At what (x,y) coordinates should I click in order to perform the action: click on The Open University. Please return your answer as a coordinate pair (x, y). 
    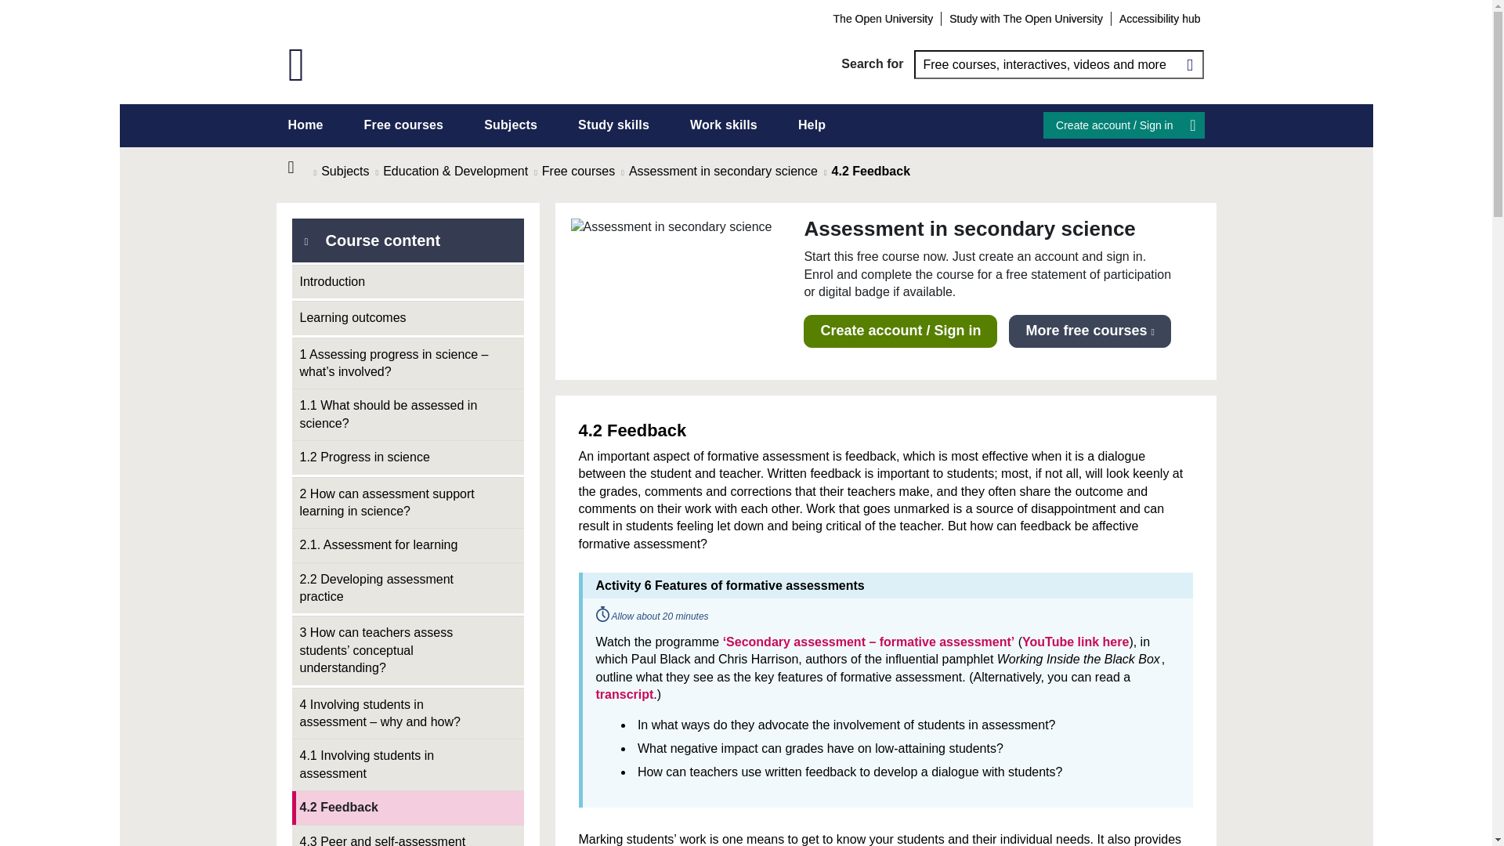
    Looking at the image, I should click on (884, 18).